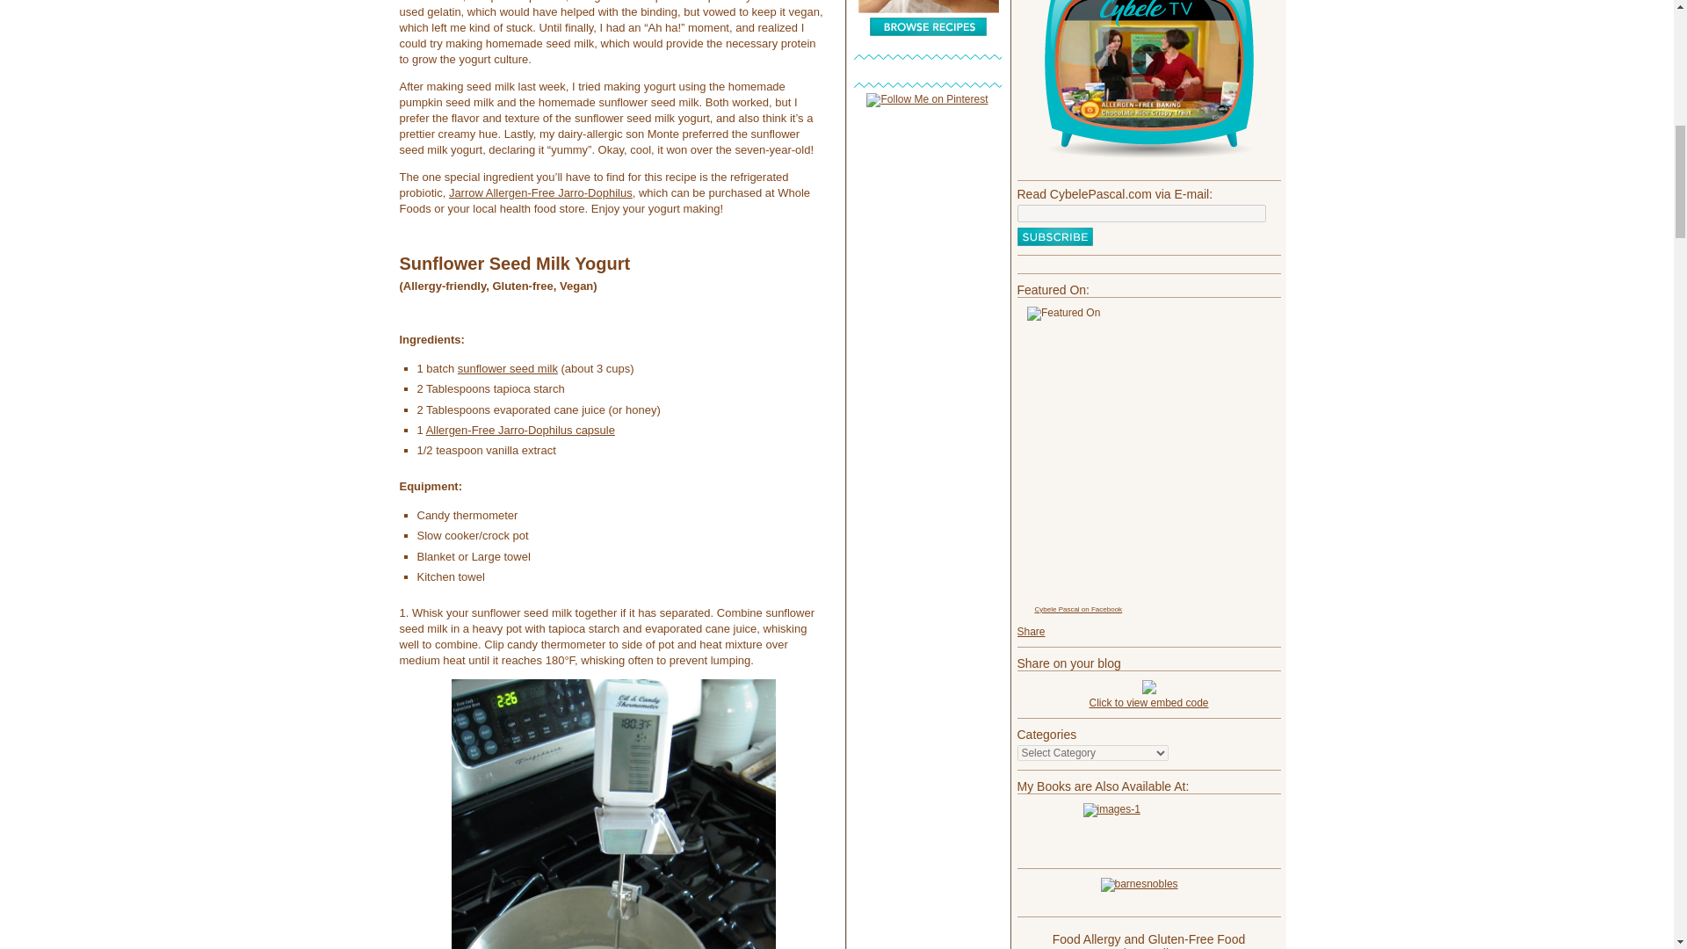 This screenshot has height=949, width=1687. Describe the element at coordinates (926, 98) in the screenshot. I see `Follow Me on Pinterest` at that location.